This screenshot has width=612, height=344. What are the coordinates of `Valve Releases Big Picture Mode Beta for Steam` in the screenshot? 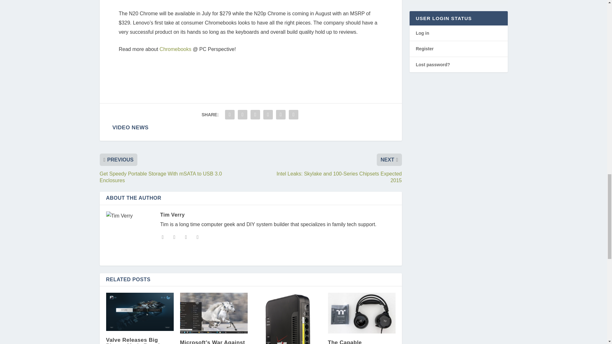 It's located at (140, 312).